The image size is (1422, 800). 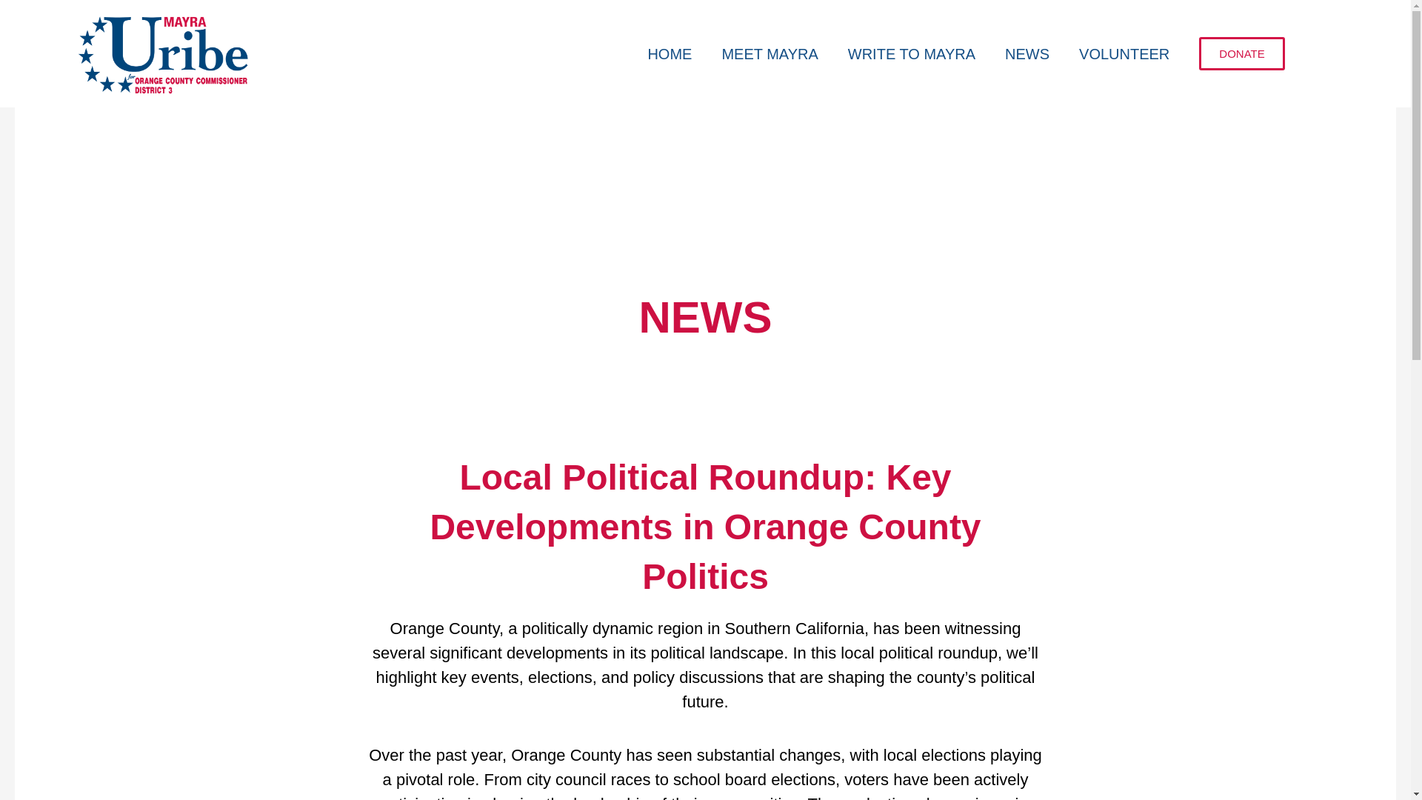 What do you see at coordinates (670, 53) in the screenshot?
I see `HOME` at bounding box center [670, 53].